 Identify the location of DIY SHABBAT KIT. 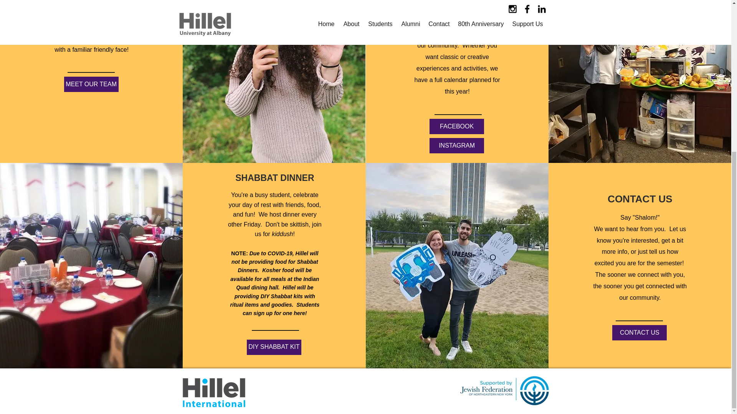
(274, 347).